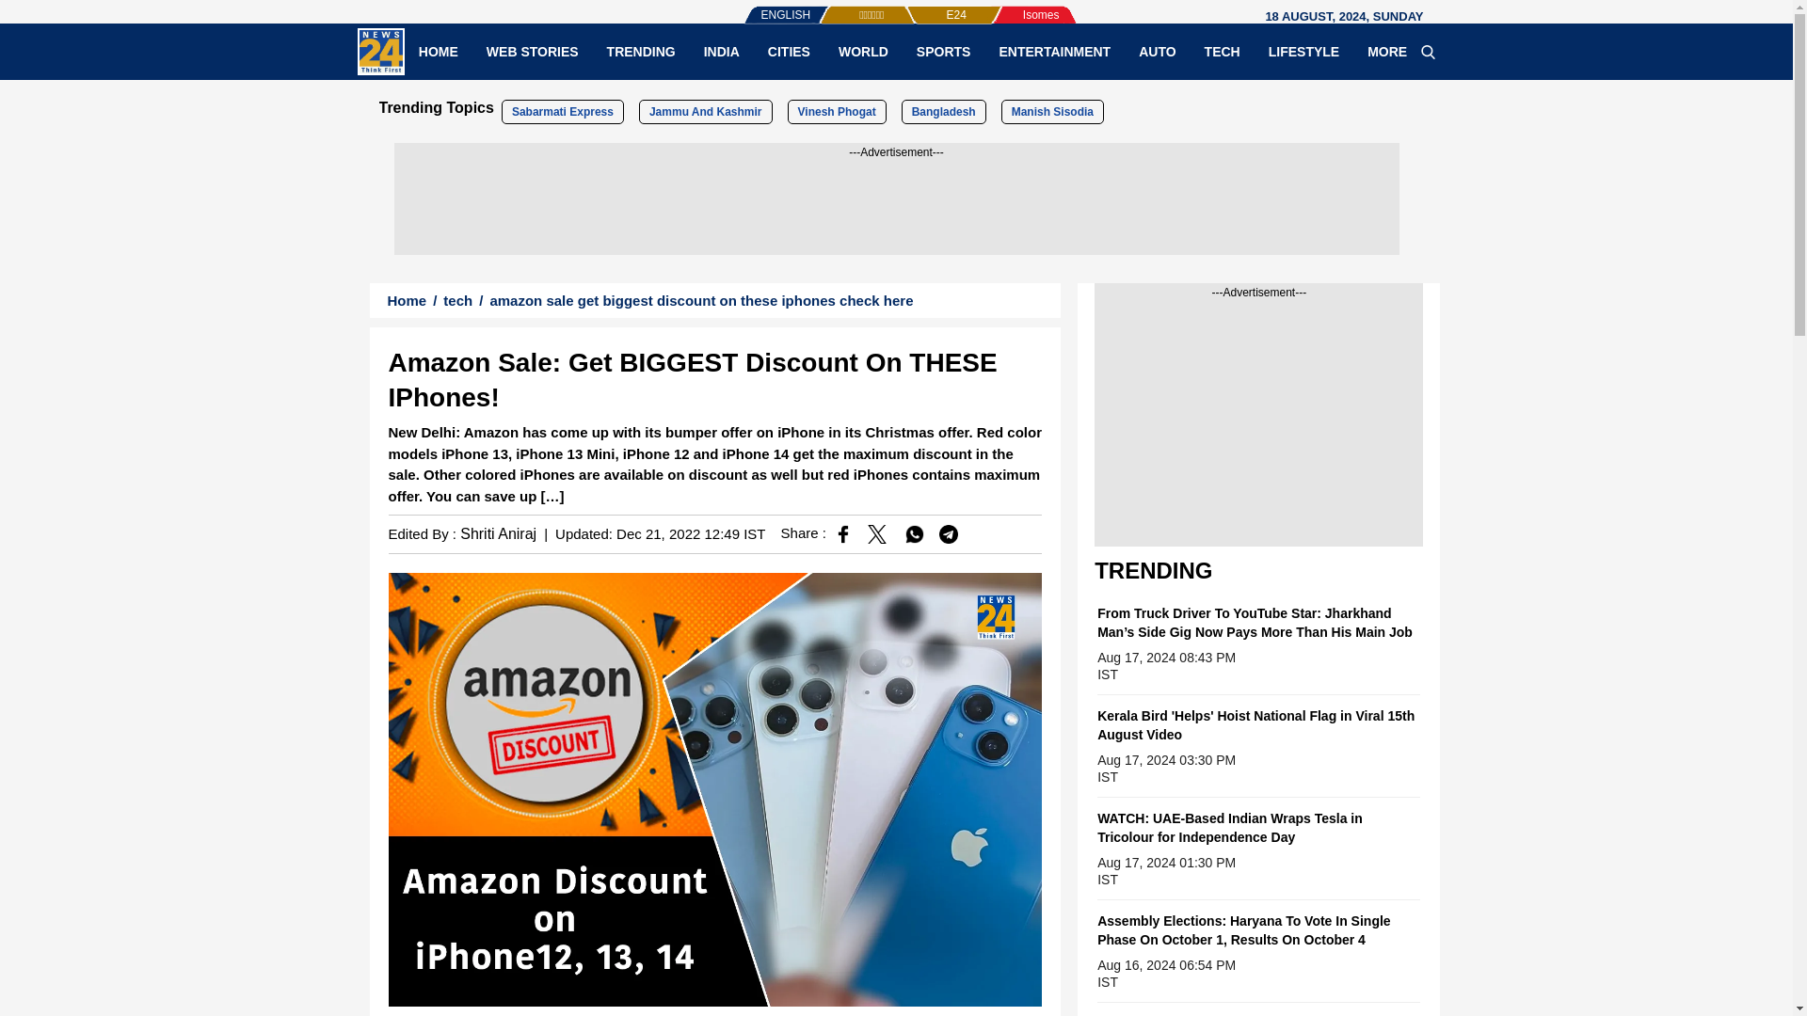 Image resolution: width=1807 pixels, height=1016 pixels. I want to click on WEB STORIES, so click(532, 51).